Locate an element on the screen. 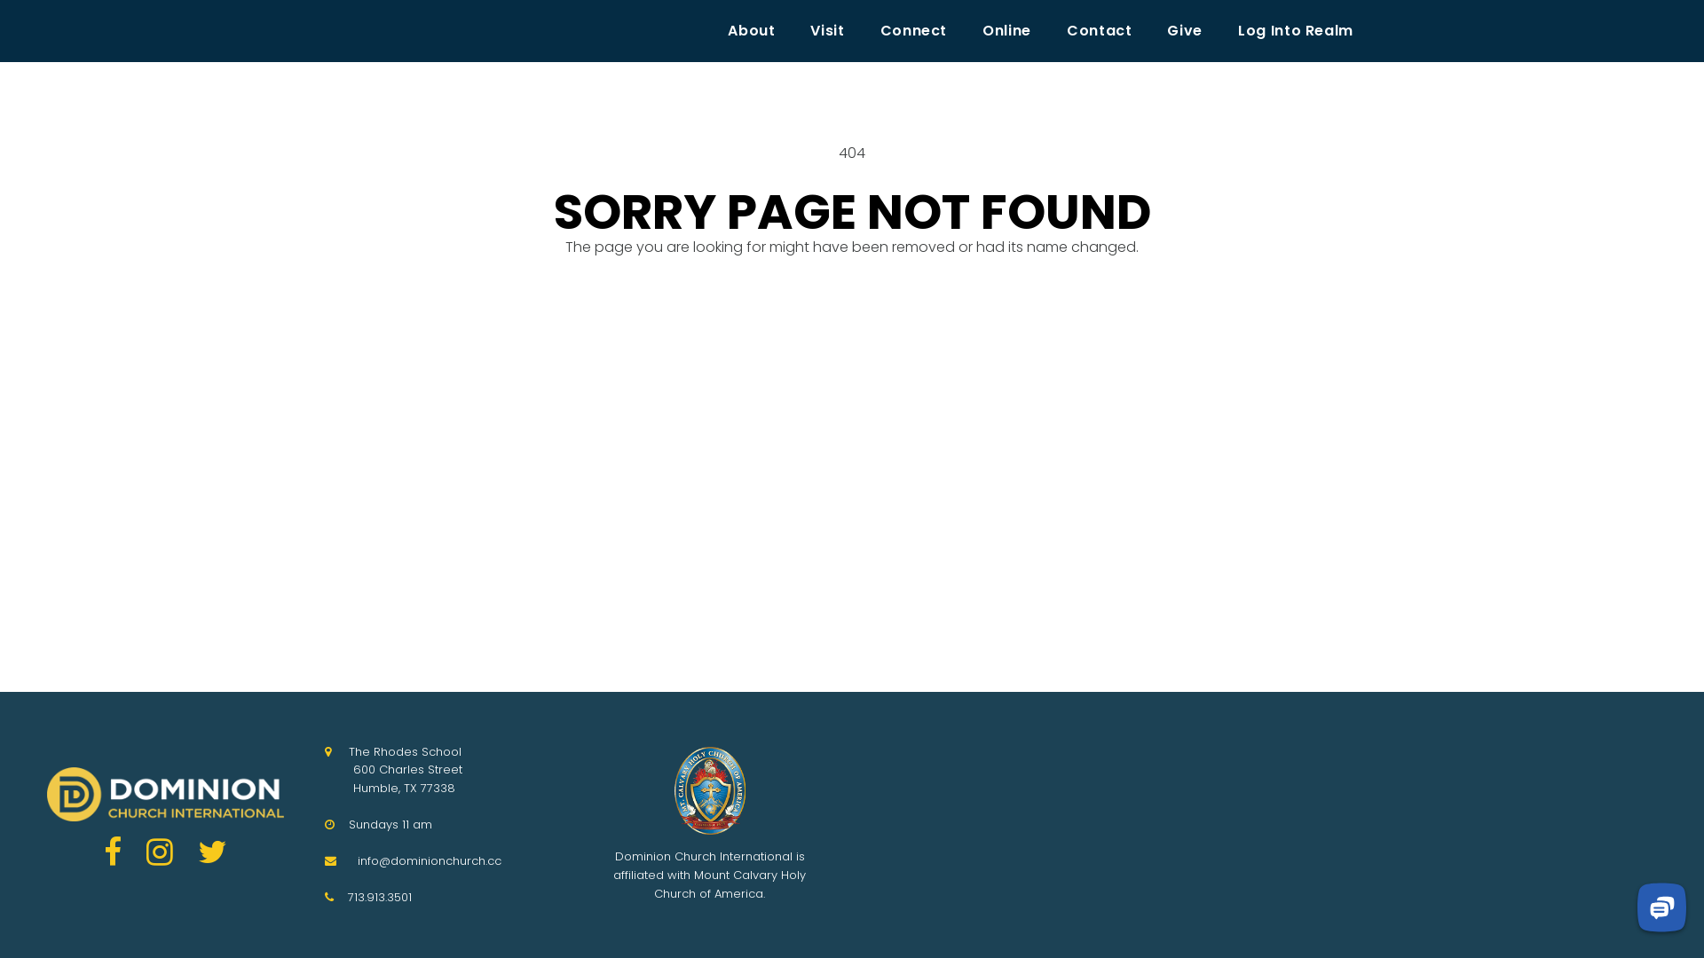 This screenshot has width=1704, height=958. Dominion Church International Church in Humble, Tx is located at coordinates (165, 794).